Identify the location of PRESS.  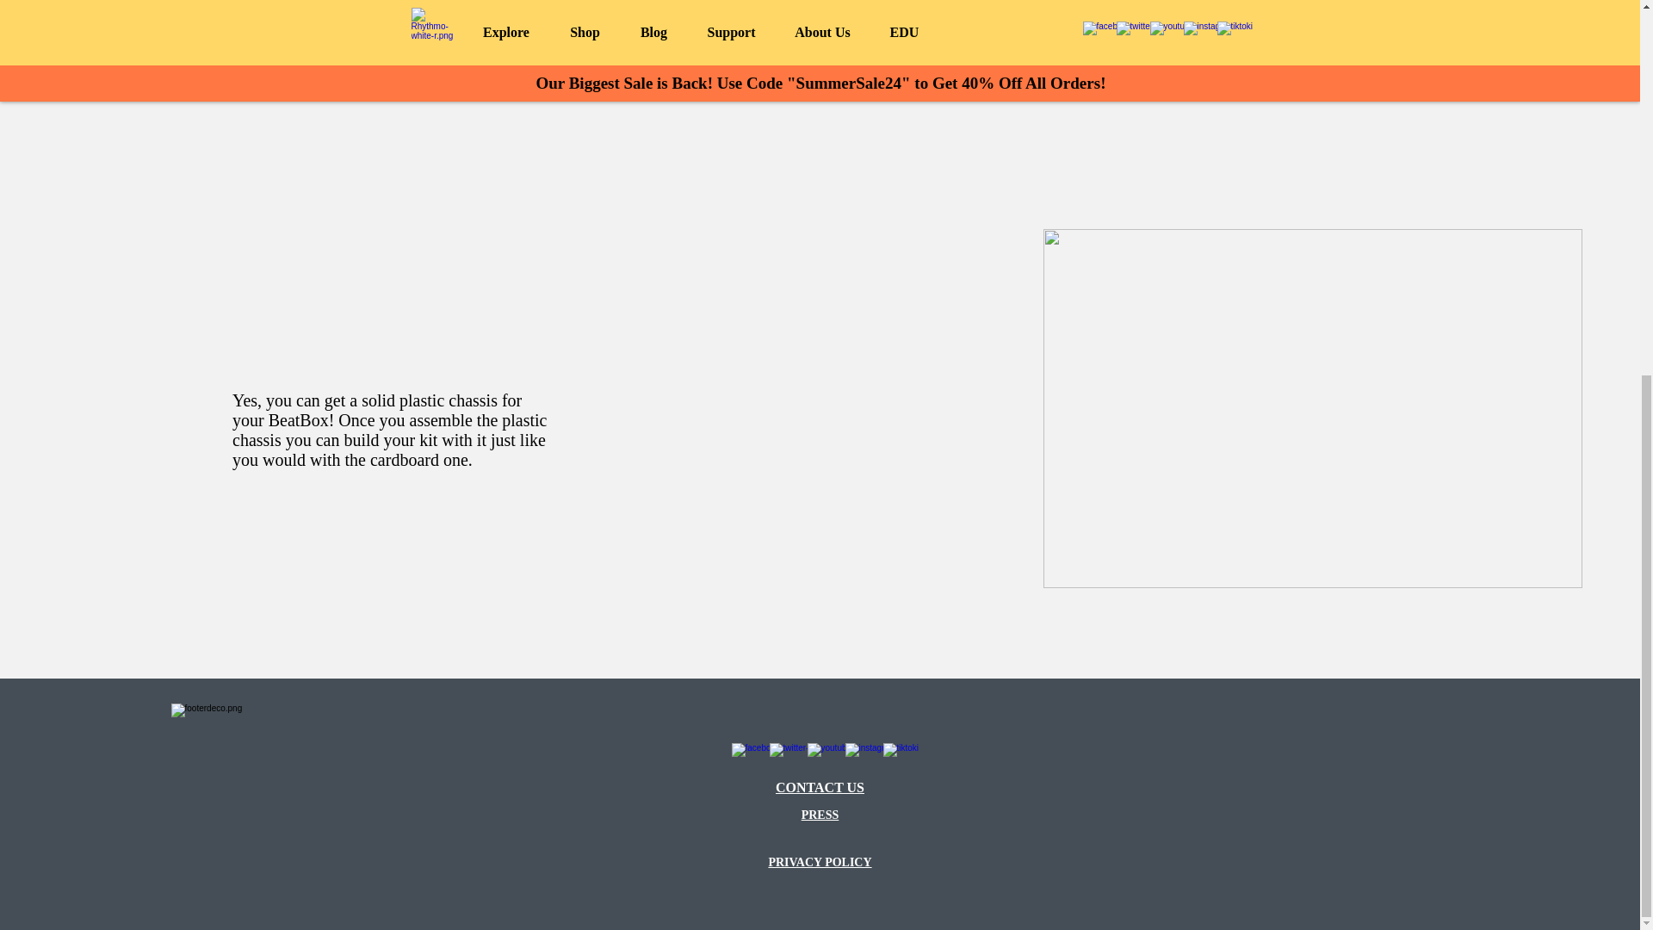
(820, 815).